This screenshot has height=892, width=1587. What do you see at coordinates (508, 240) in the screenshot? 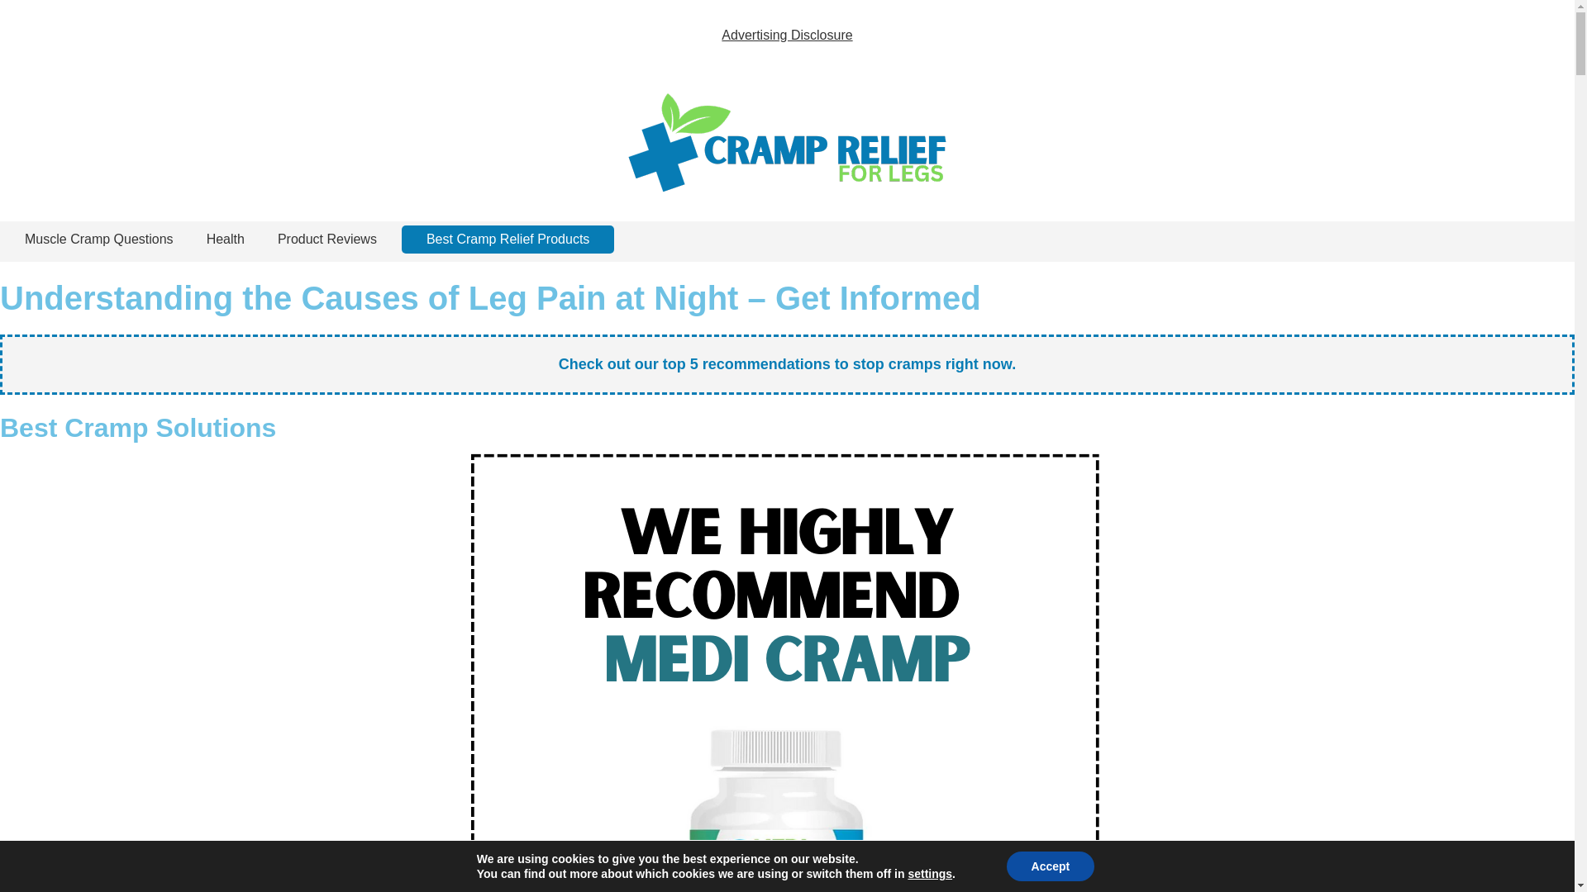
I see `Best Cramp Relief Products` at bounding box center [508, 240].